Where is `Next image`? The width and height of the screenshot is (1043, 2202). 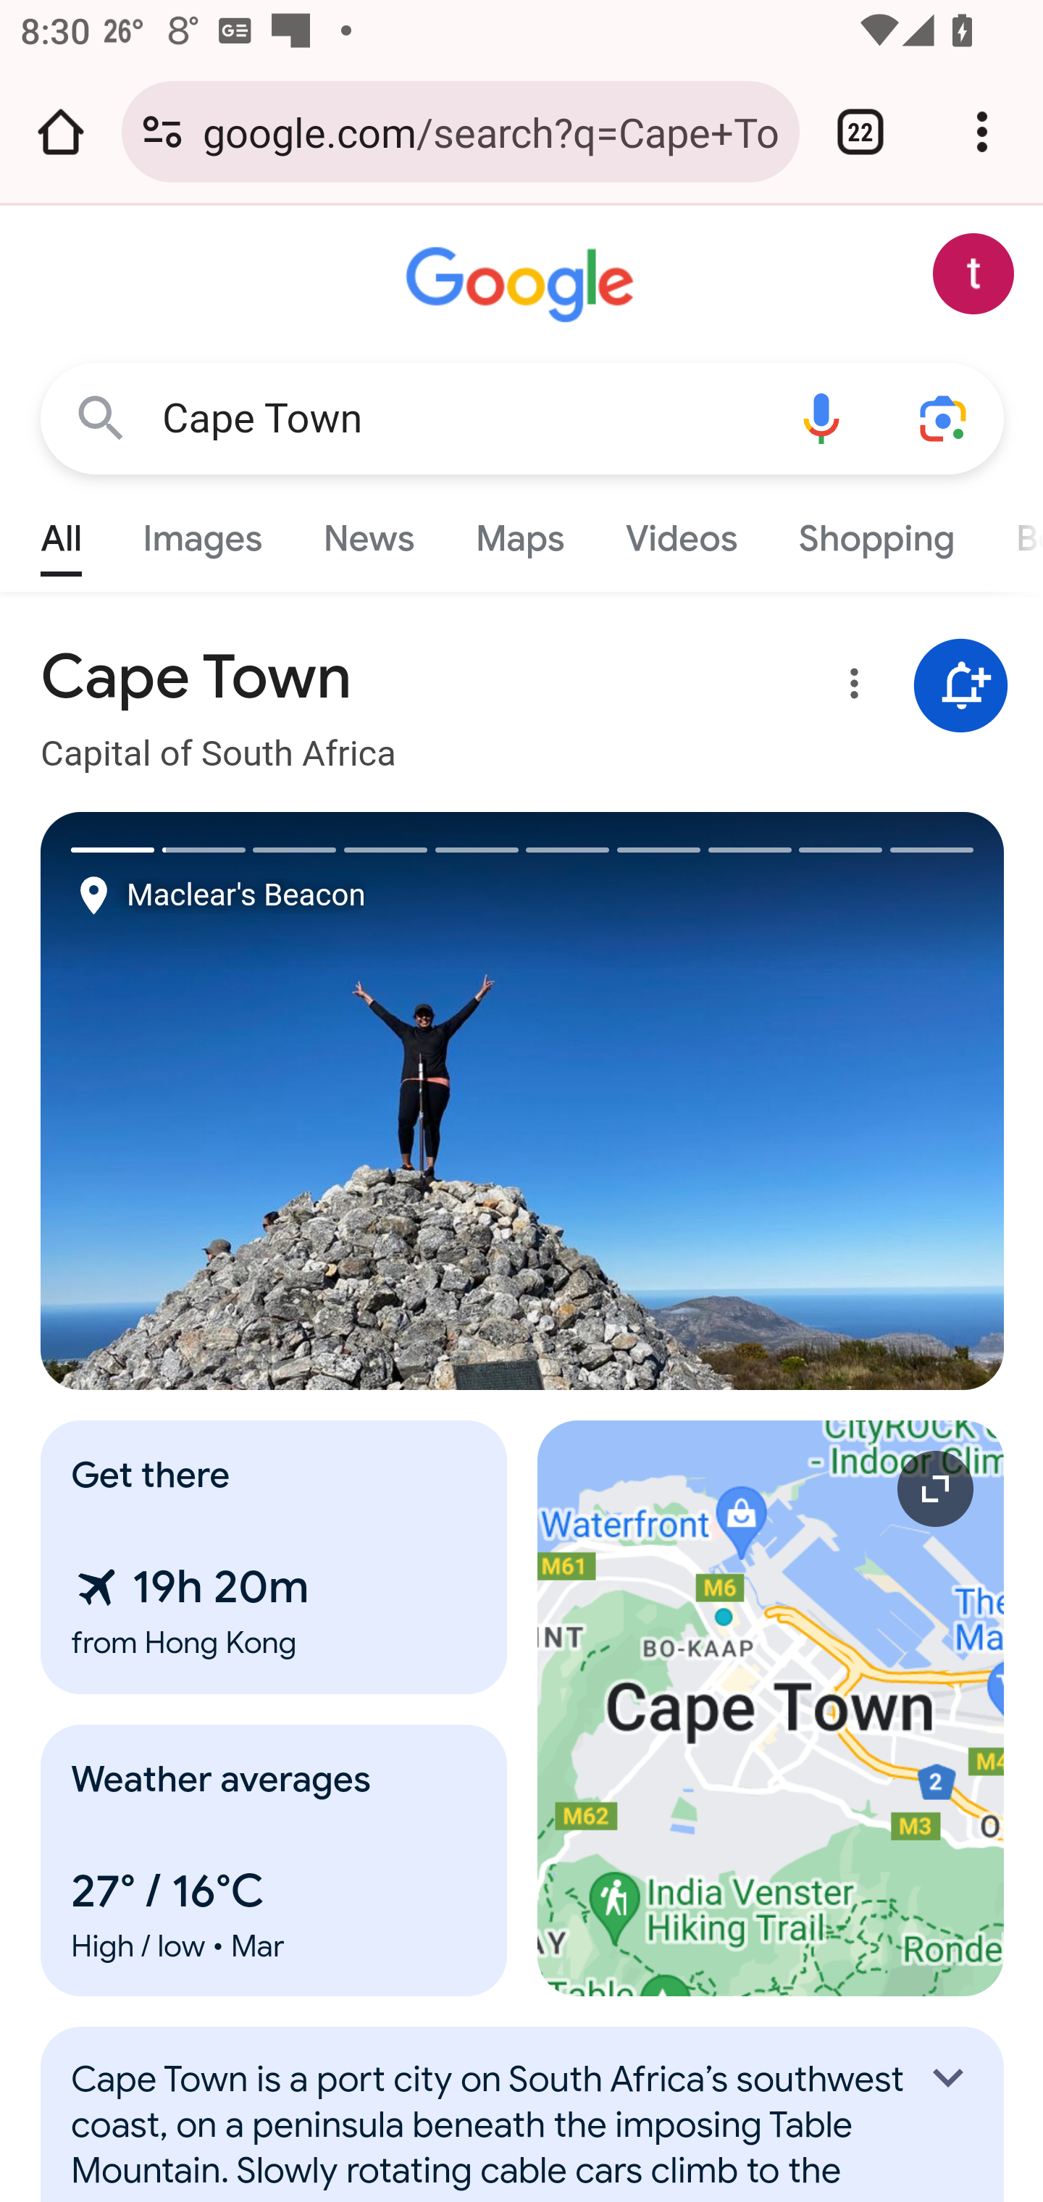
Next image is located at coordinates (764, 1101).